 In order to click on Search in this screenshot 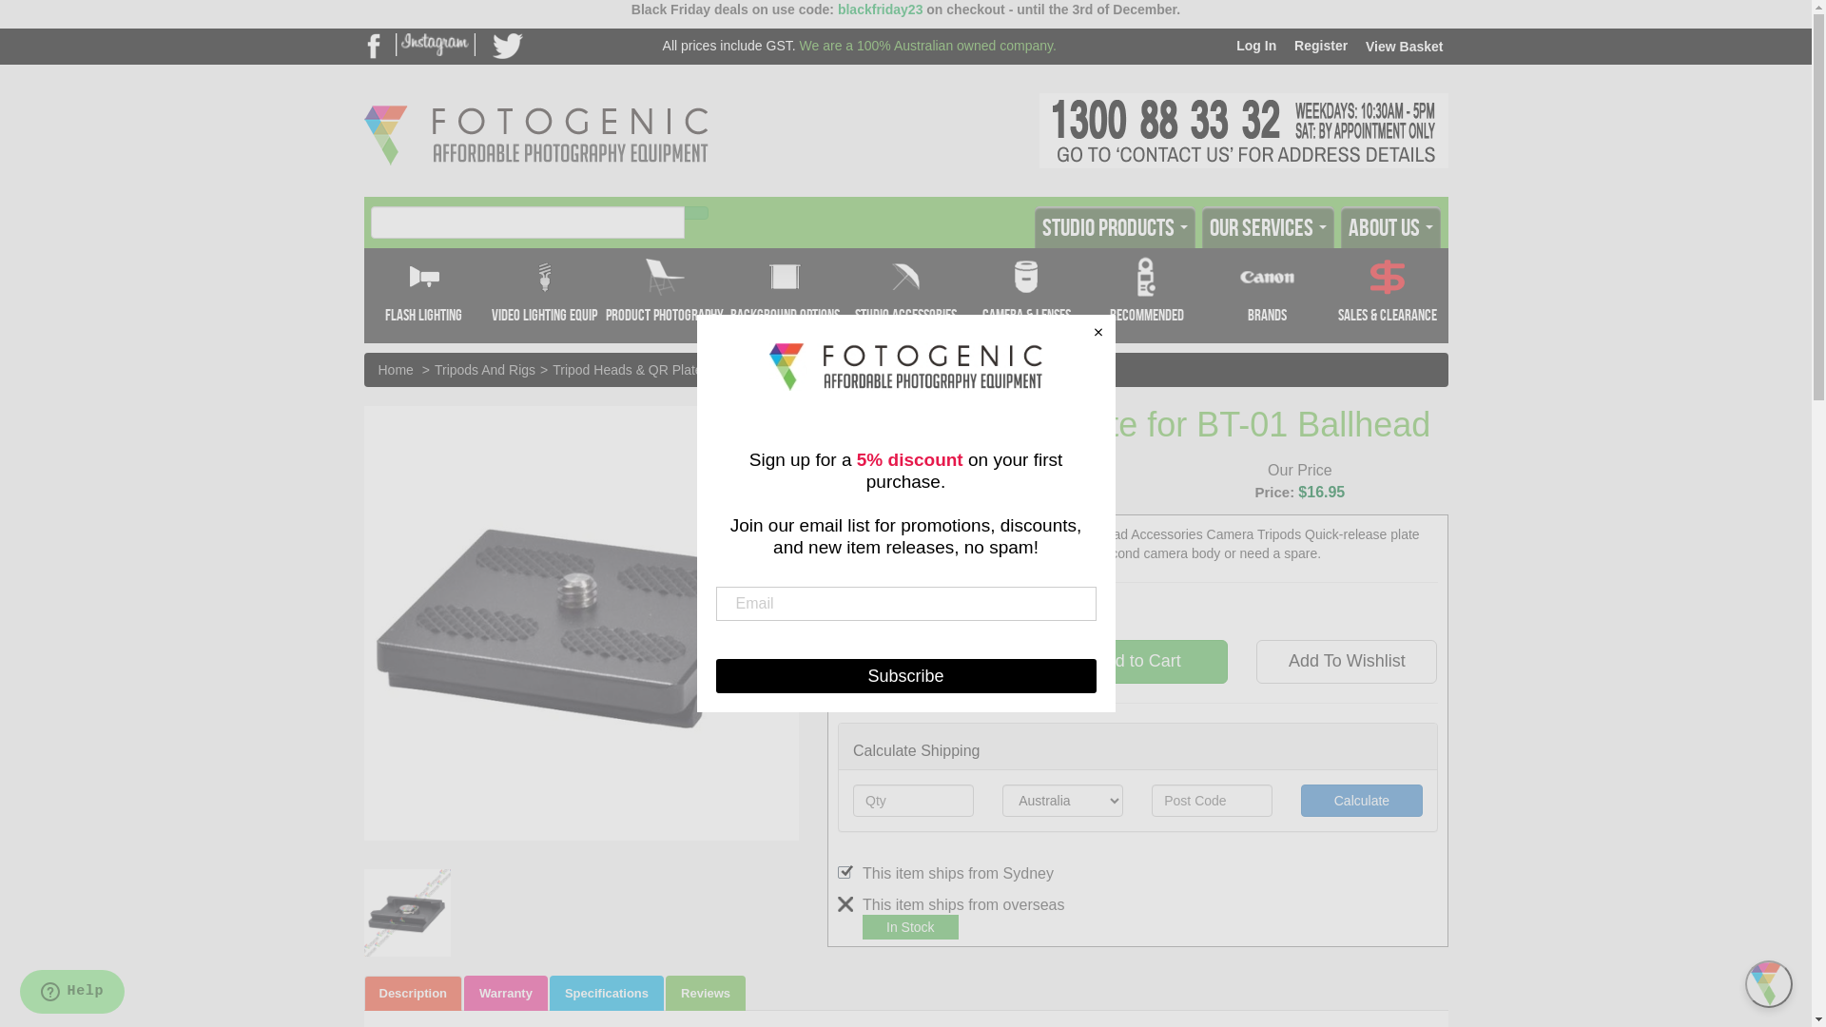, I will do `click(696, 213)`.